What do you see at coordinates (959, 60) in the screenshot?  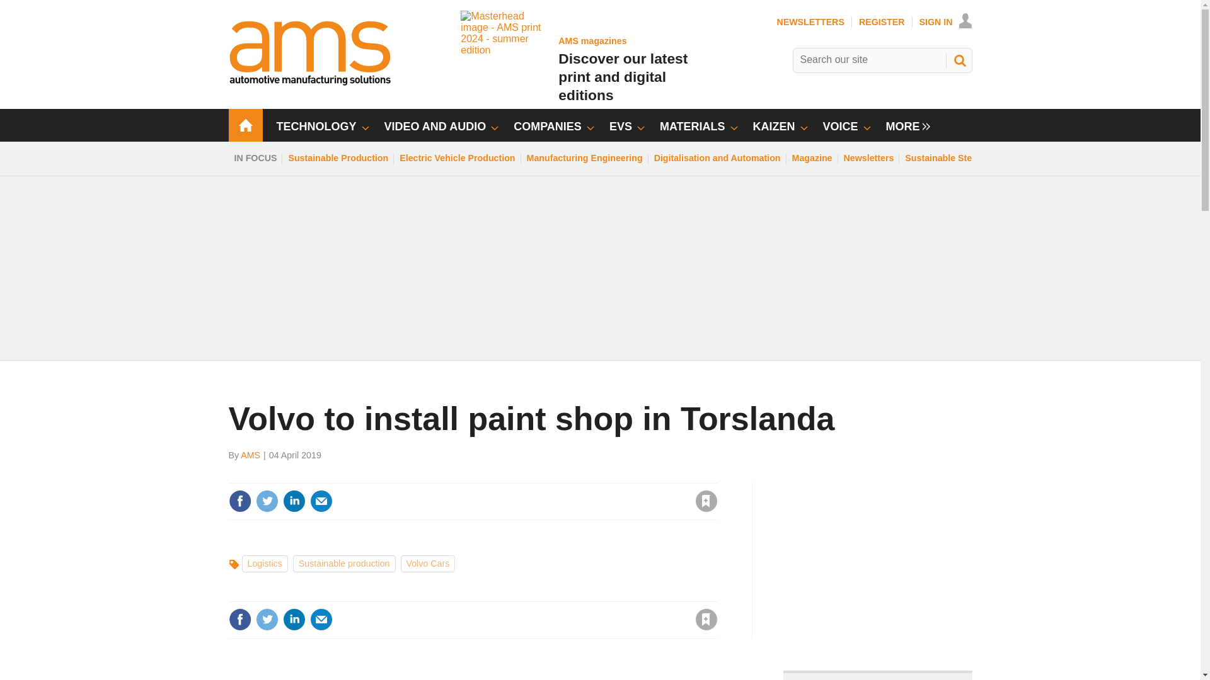 I see `Newsletters` at bounding box center [959, 60].